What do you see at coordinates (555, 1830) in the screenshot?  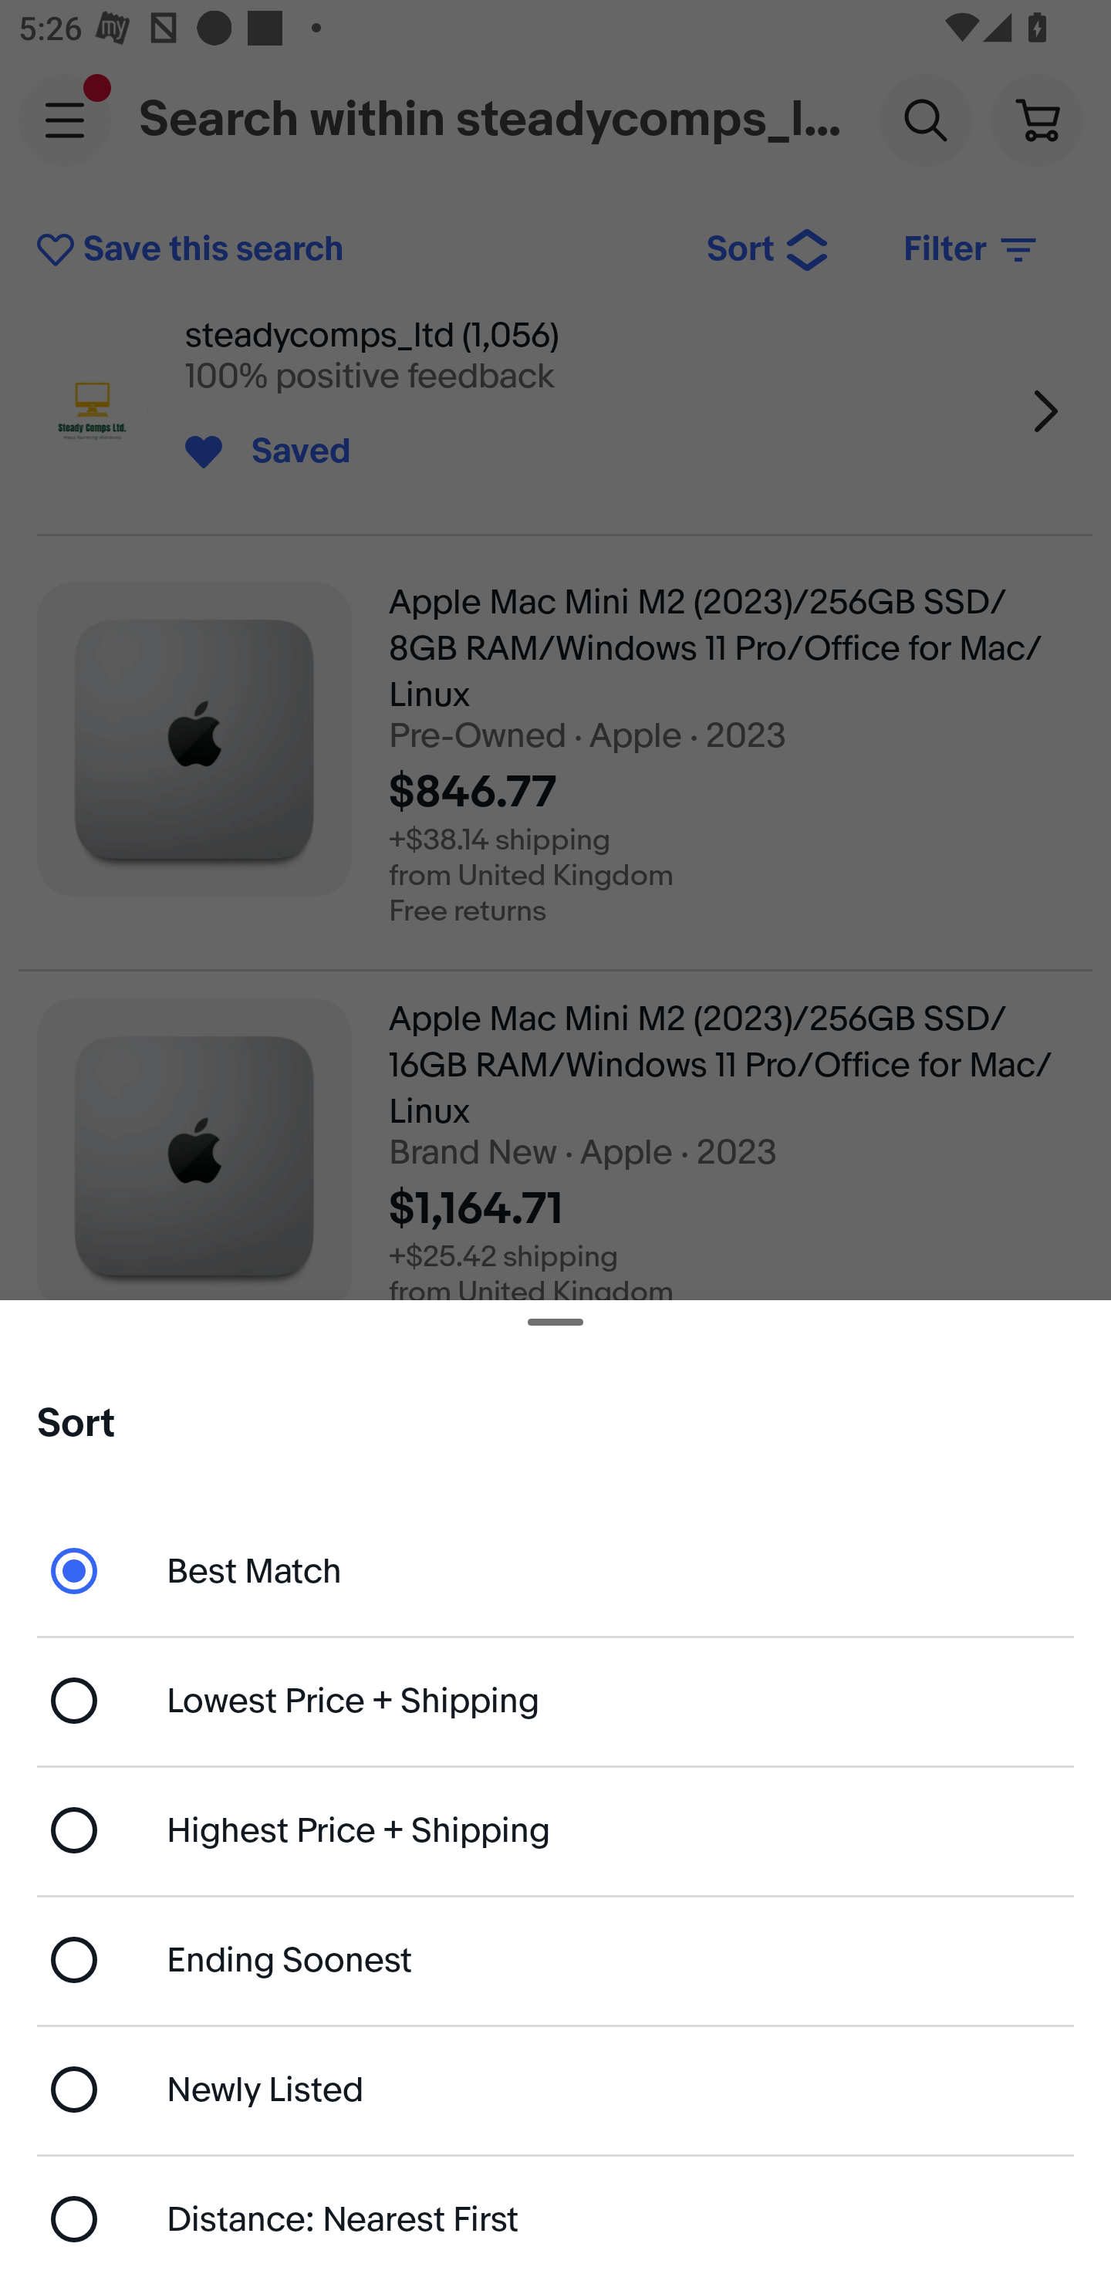 I see `Highest Price + Shipping` at bounding box center [555, 1830].